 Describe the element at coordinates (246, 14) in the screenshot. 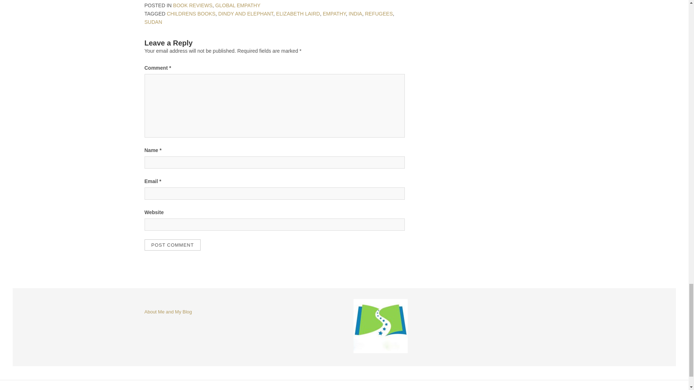

I see `DINDY AND ELEPHANT` at that location.